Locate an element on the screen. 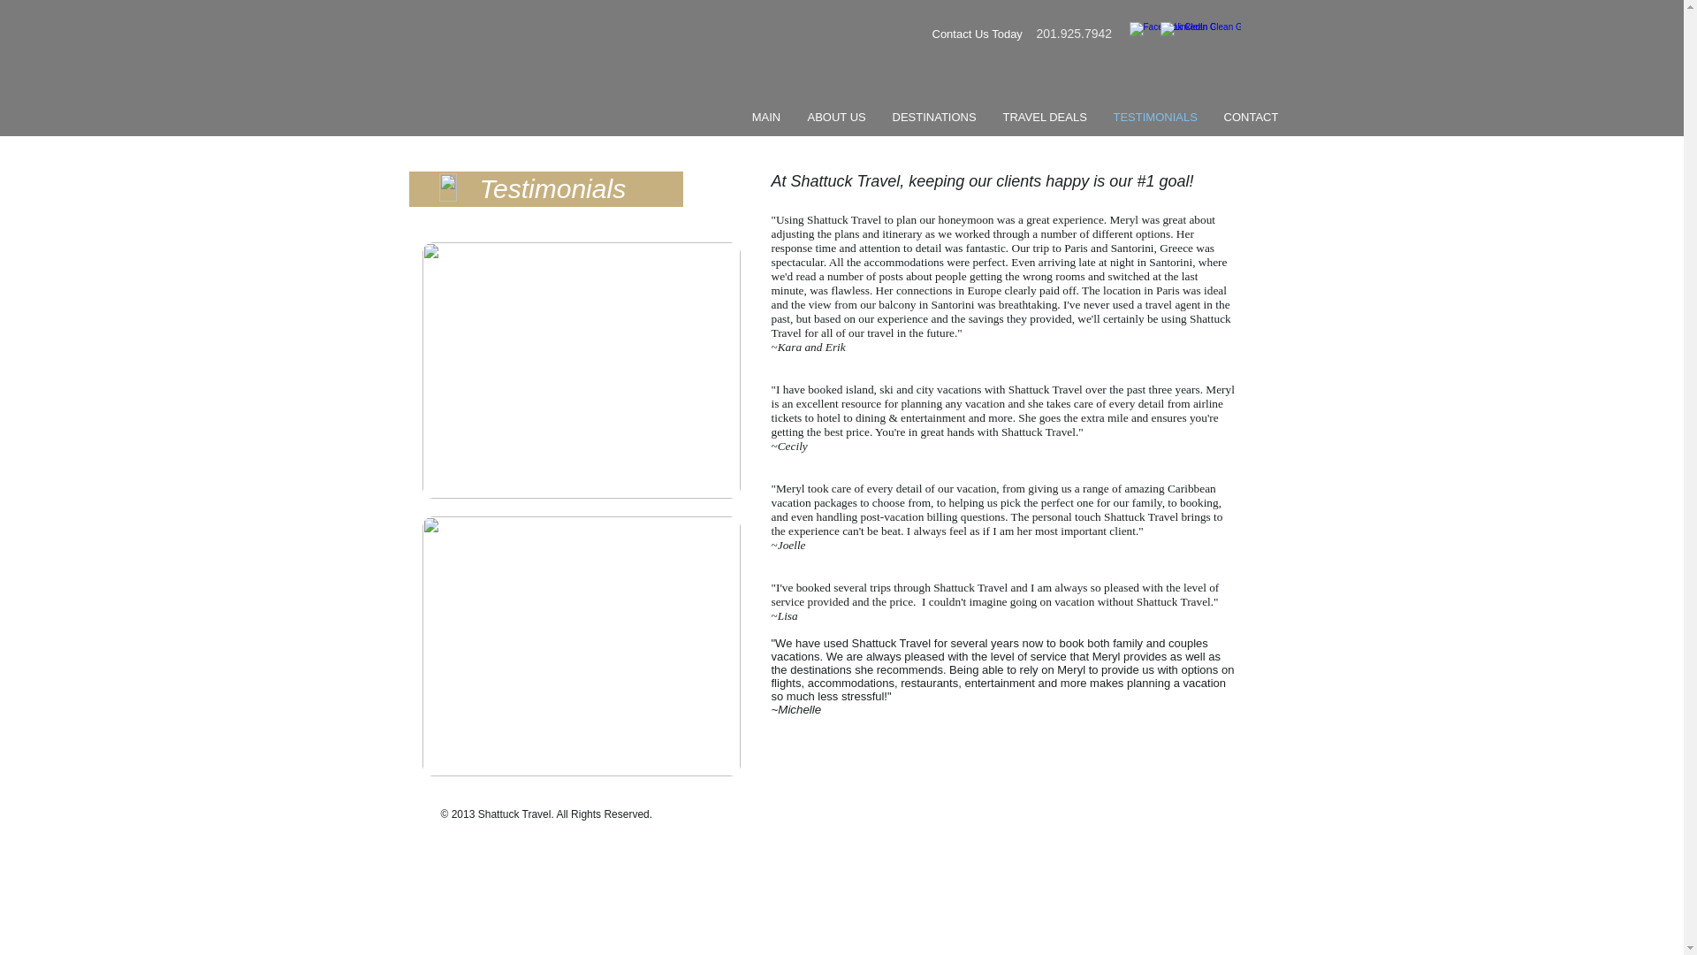 The height and width of the screenshot is (955, 1697). ABOUT US is located at coordinates (836, 117).